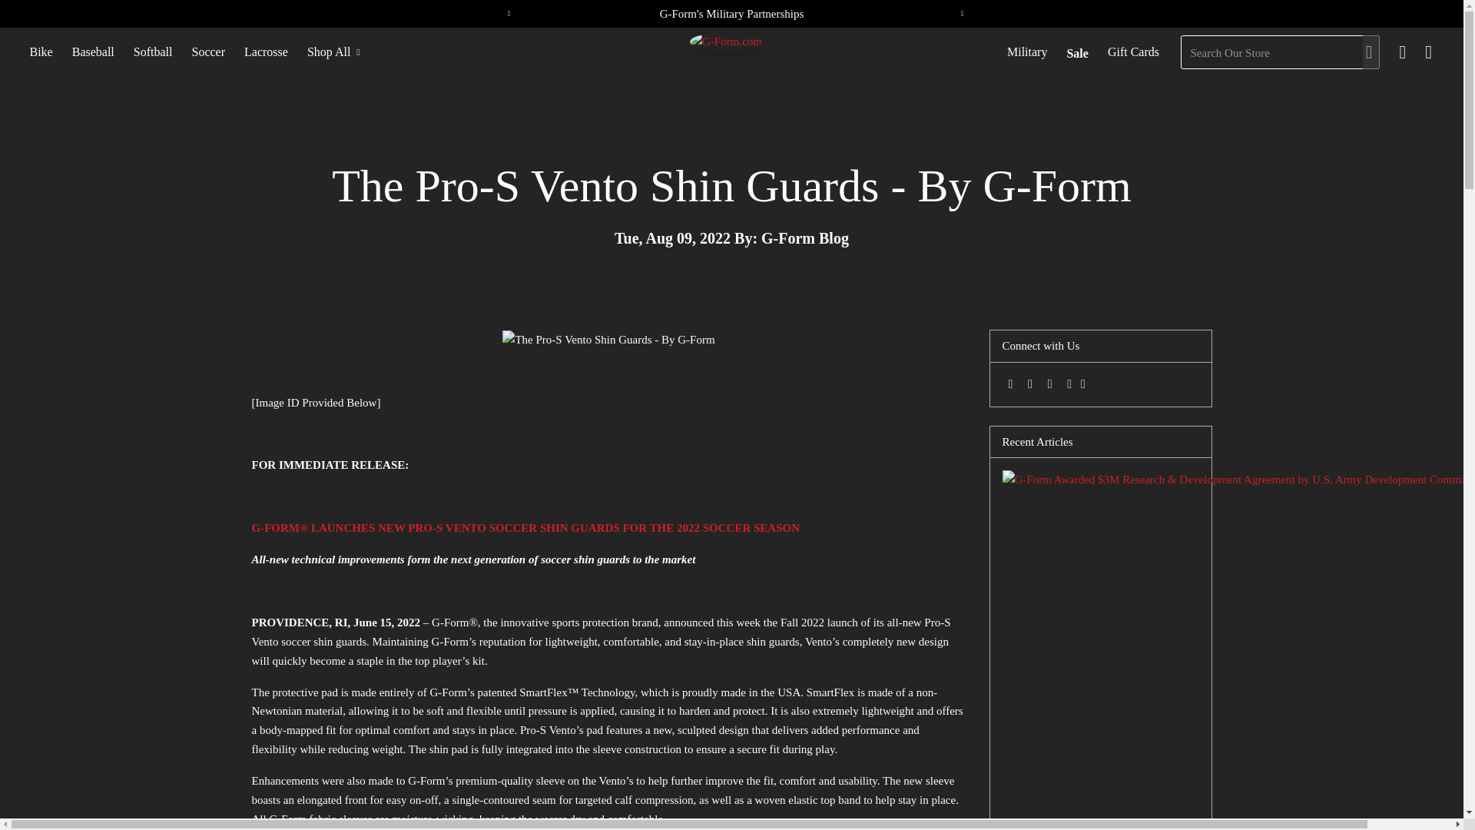  What do you see at coordinates (333, 52) in the screenshot?
I see `Shop All` at bounding box center [333, 52].